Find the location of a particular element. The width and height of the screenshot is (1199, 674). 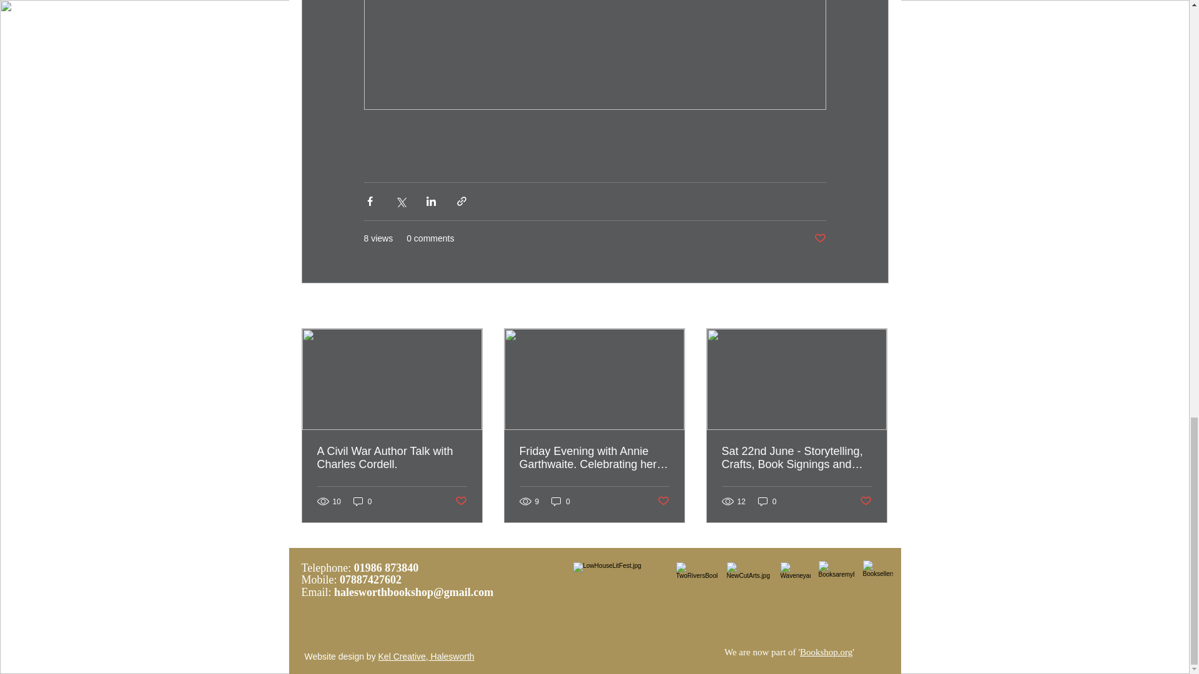

0 is located at coordinates (767, 501).